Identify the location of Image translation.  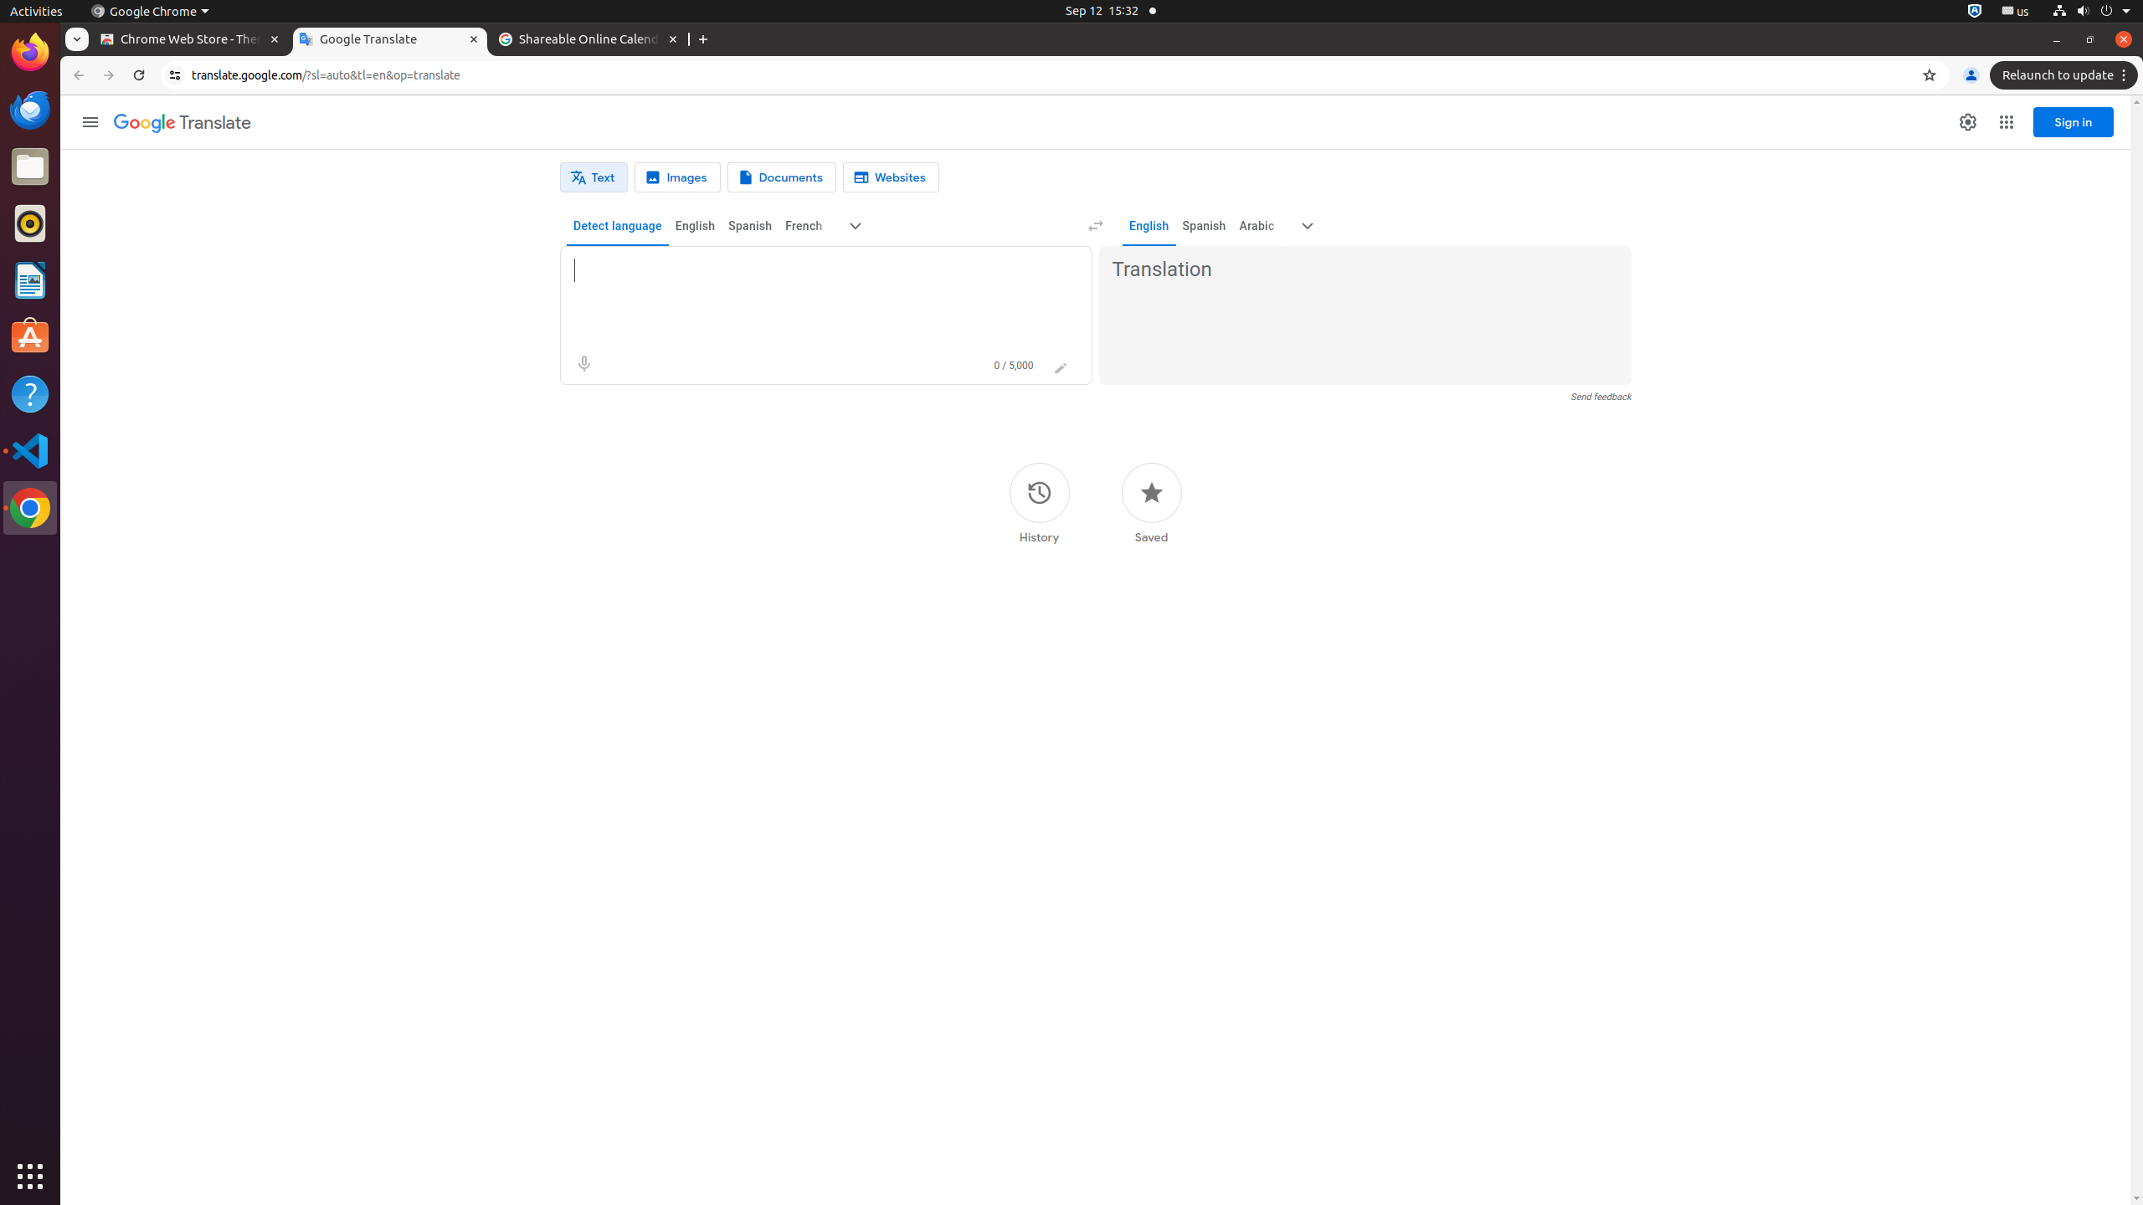
(678, 177).